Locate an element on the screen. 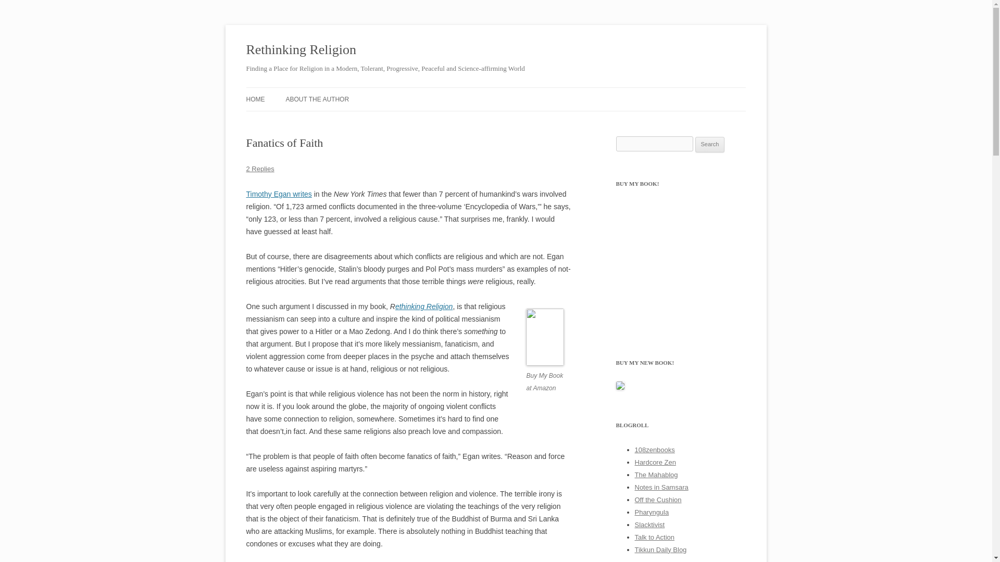 This screenshot has height=562, width=1000. 2 Replies is located at coordinates (260, 169).